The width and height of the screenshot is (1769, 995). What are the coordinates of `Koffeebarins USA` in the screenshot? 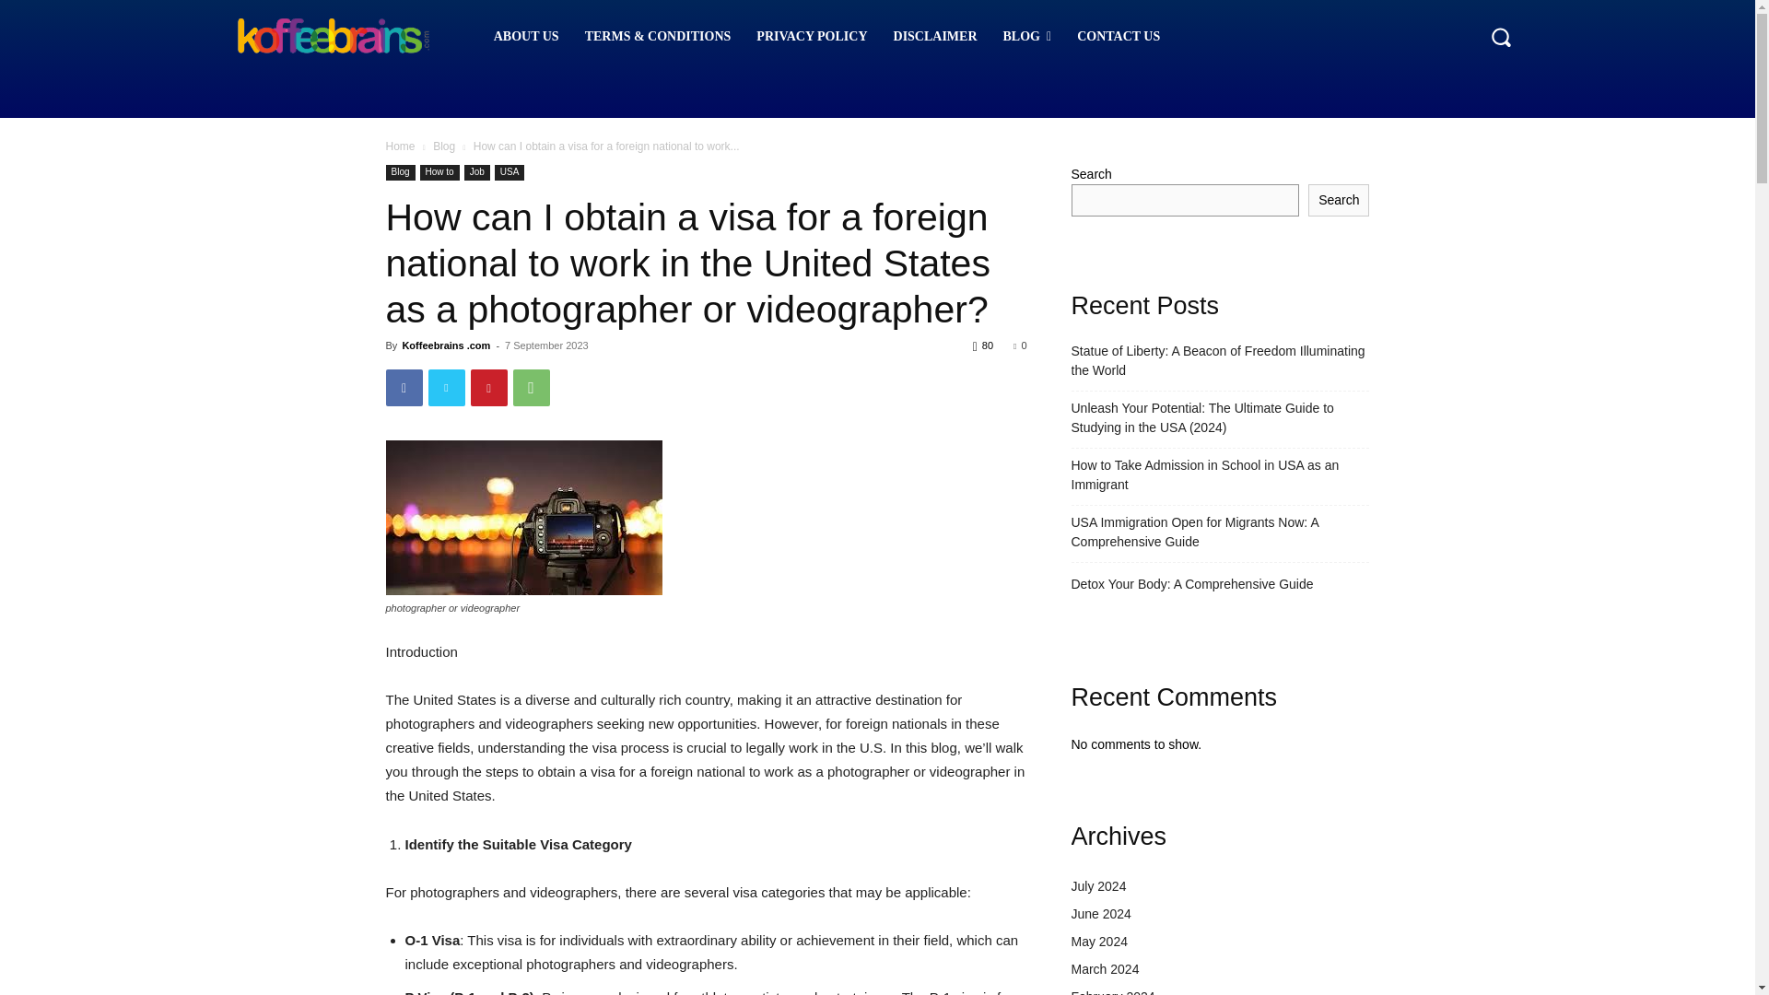 It's located at (332, 37).